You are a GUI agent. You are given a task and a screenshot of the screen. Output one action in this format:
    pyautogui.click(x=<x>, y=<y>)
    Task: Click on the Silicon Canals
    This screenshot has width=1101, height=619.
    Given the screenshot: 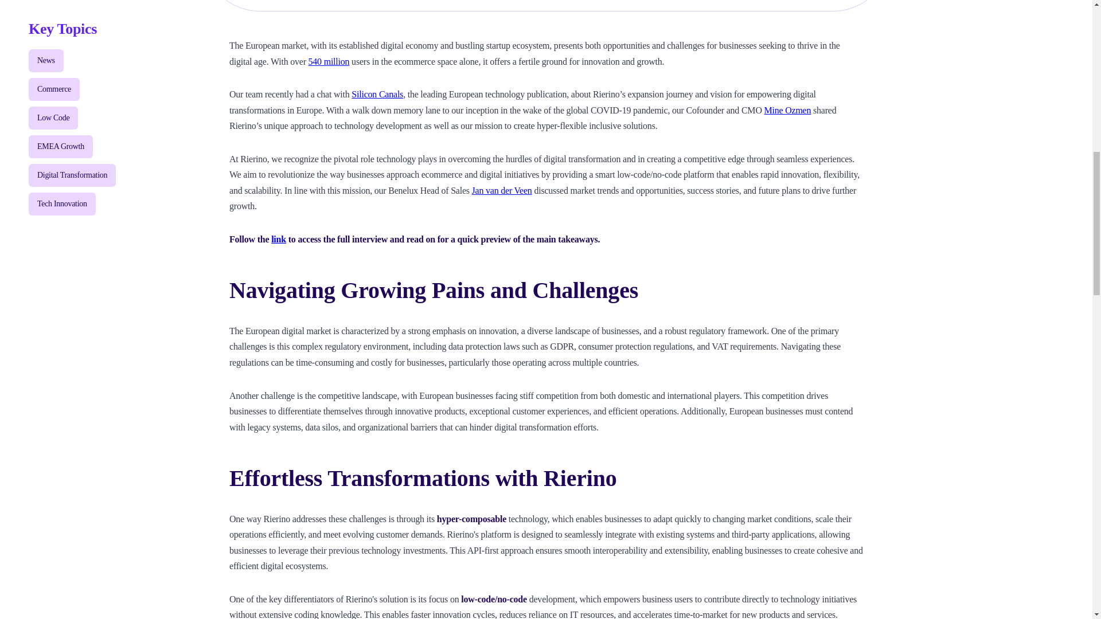 What is the action you would take?
    pyautogui.click(x=377, y=94)
    